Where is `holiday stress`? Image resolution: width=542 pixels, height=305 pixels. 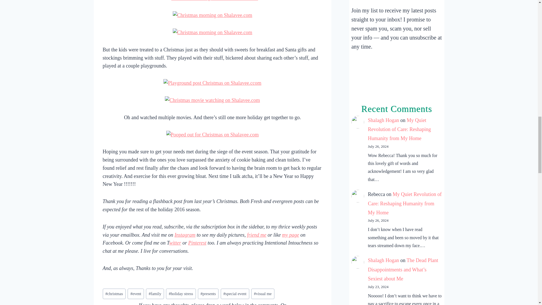 holiday stress is located at coordinates (181, 294).